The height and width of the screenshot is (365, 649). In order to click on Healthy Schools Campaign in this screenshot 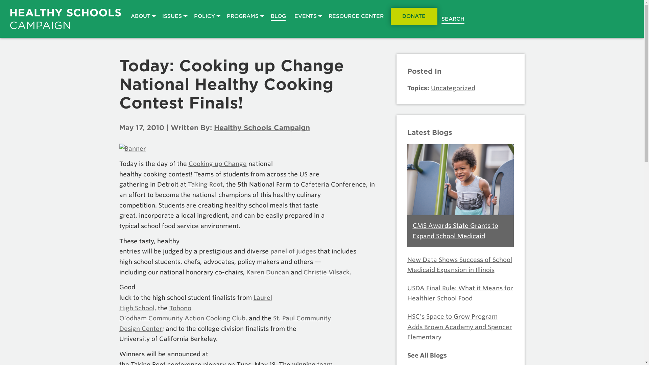, I will do `click(66, 19)`.